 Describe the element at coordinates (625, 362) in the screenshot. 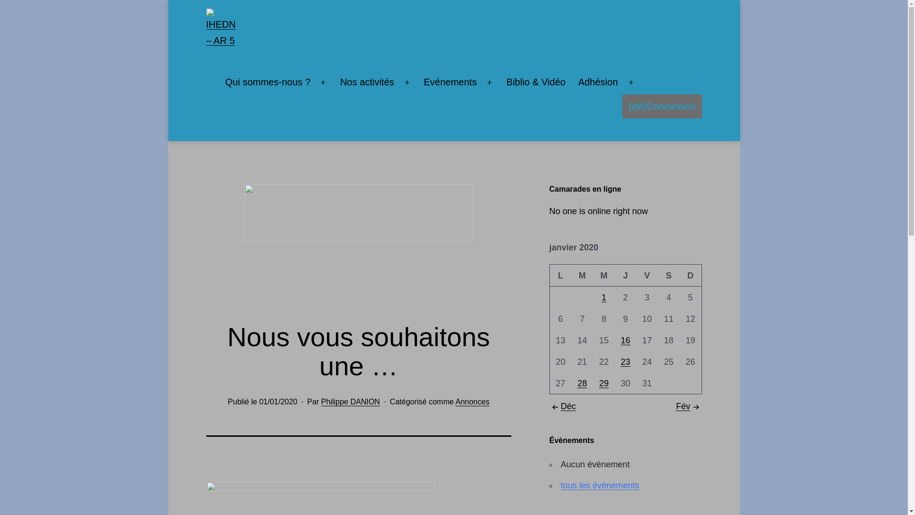

I see `23` at that location.